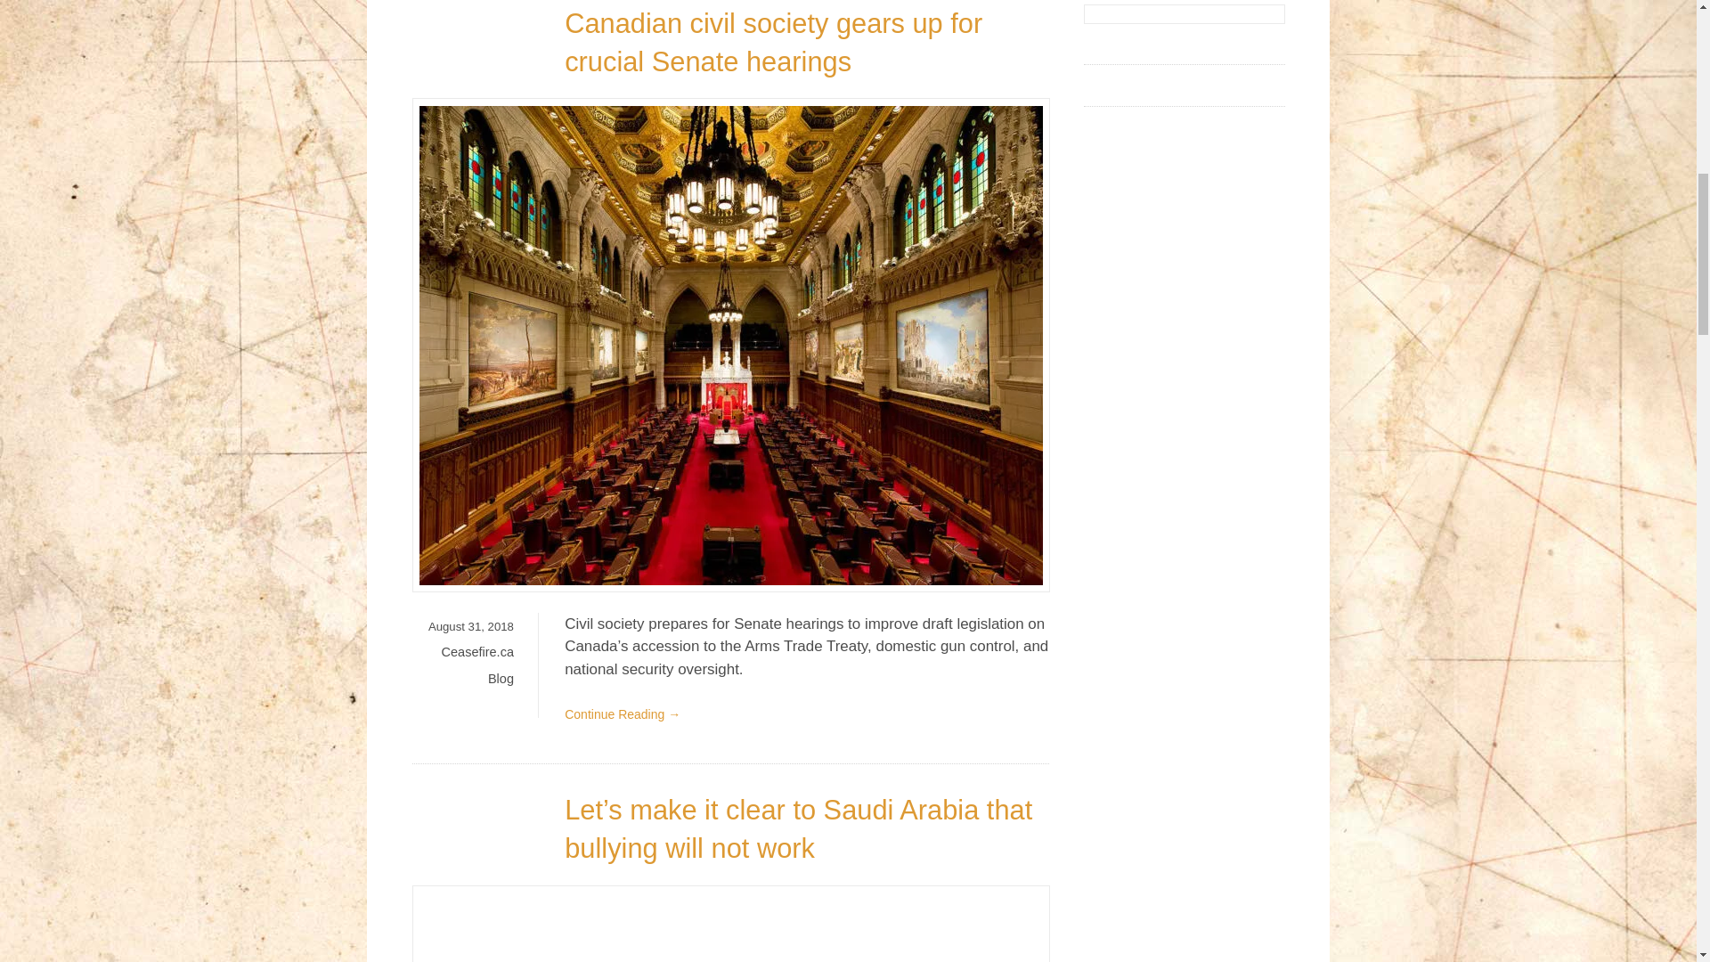 The height and width of the screenshot is (962, 1710). I want to click on Canadian civil society gears up for crucial Senate hearings, so click(773, 43).